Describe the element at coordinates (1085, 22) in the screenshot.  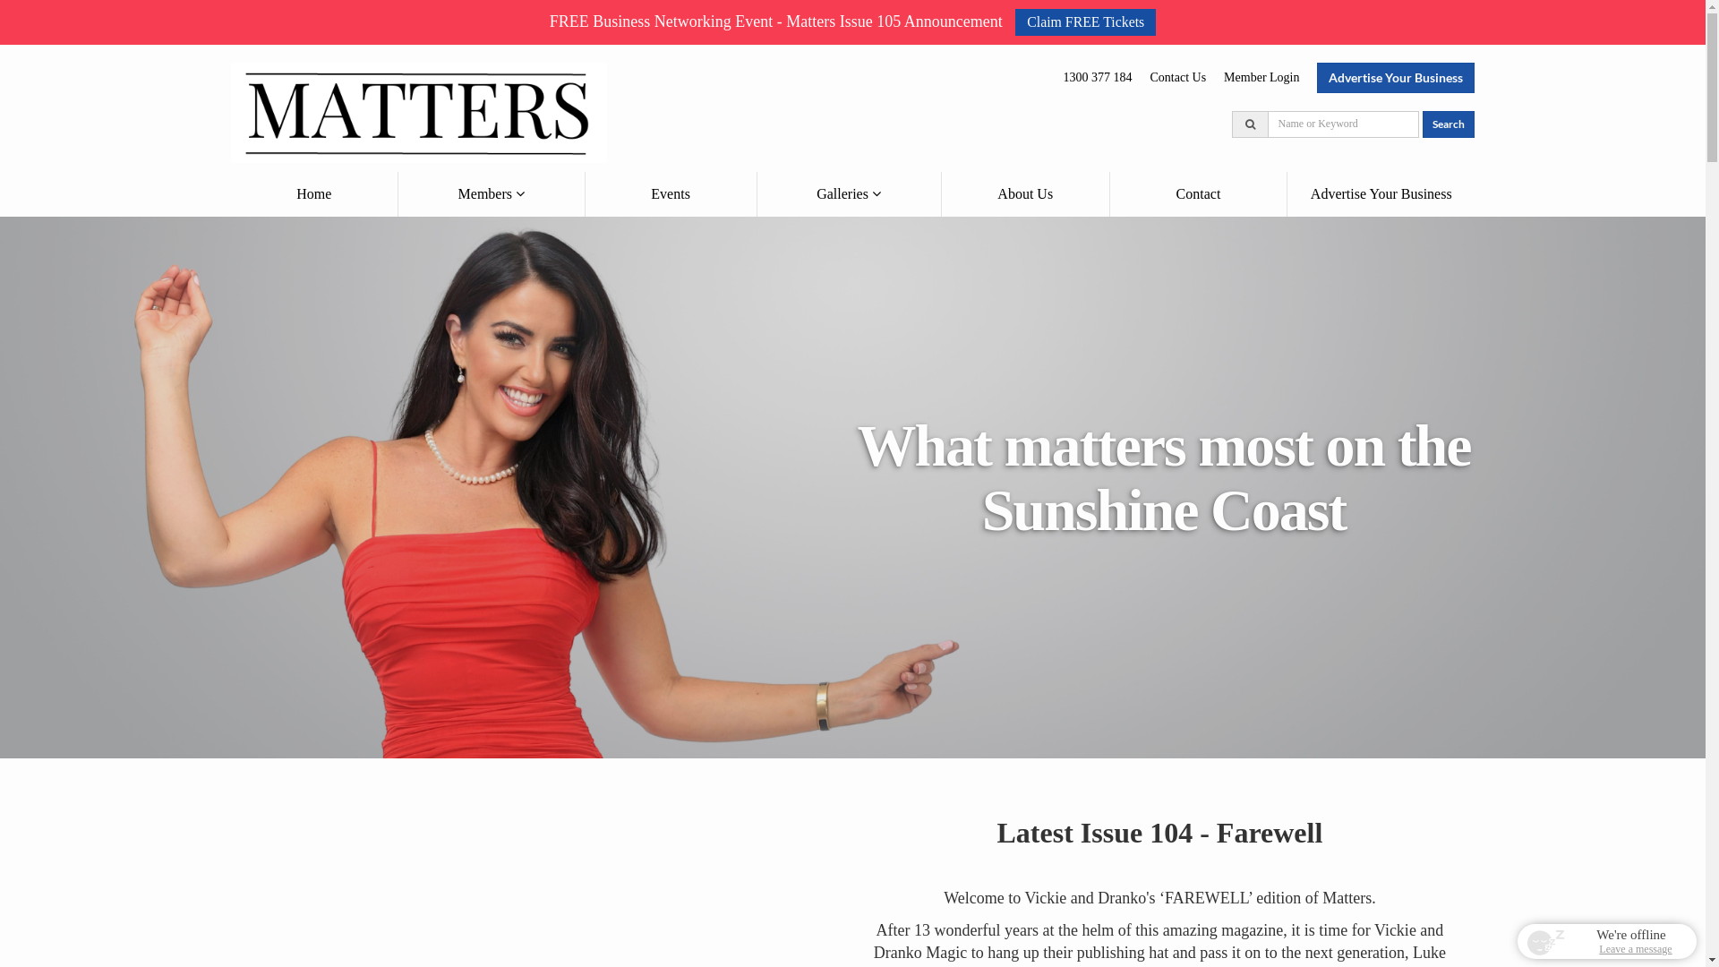
I see `Claim FREE Tickets` at that location.